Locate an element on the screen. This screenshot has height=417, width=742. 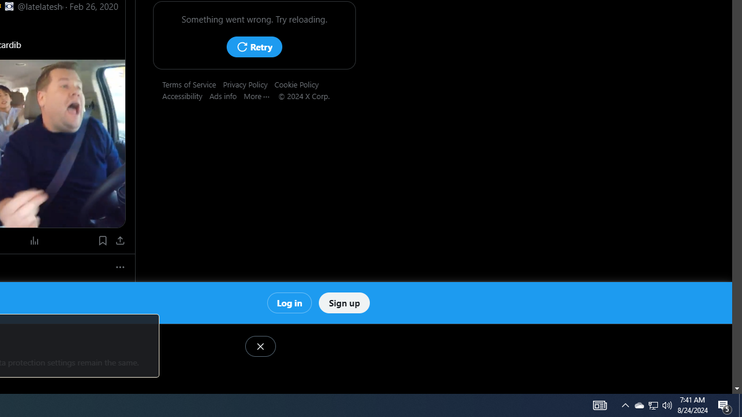
Terms of Service is located at coordinates (192, 84).